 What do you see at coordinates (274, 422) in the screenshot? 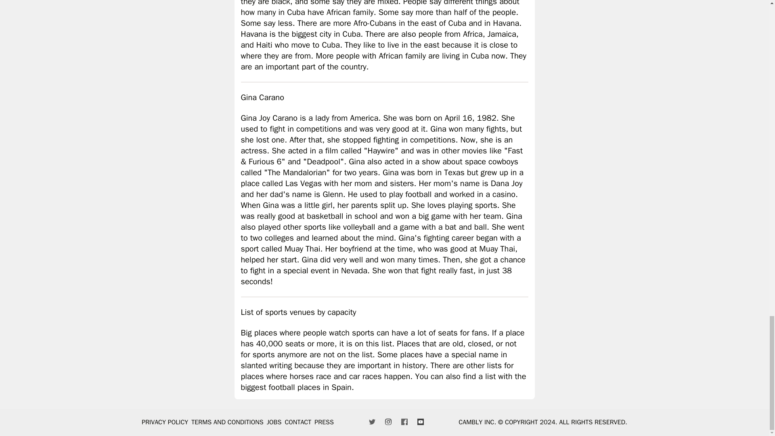
I see `JOBS` at bounding box center [274, 422].